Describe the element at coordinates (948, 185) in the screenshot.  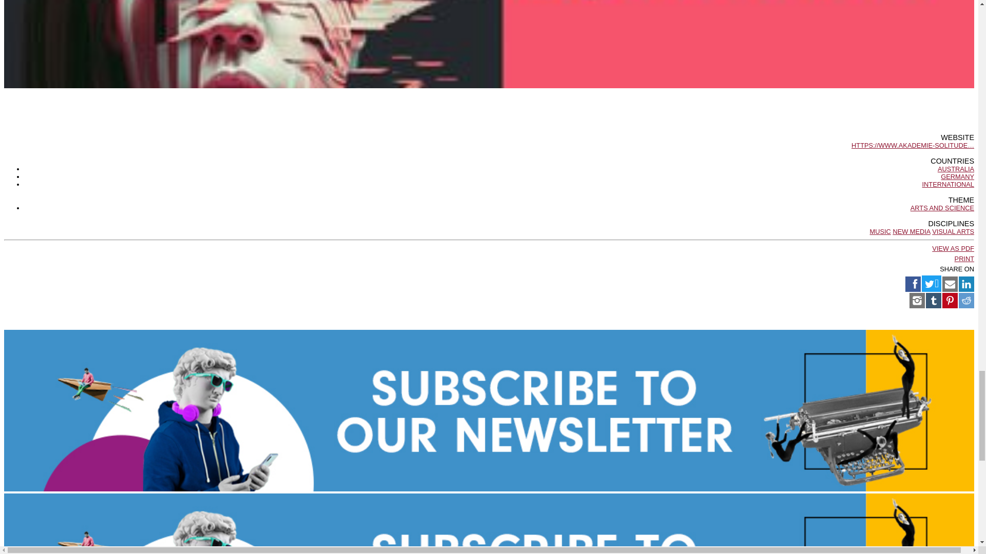
I see `INTERNATIONAL` at that location.